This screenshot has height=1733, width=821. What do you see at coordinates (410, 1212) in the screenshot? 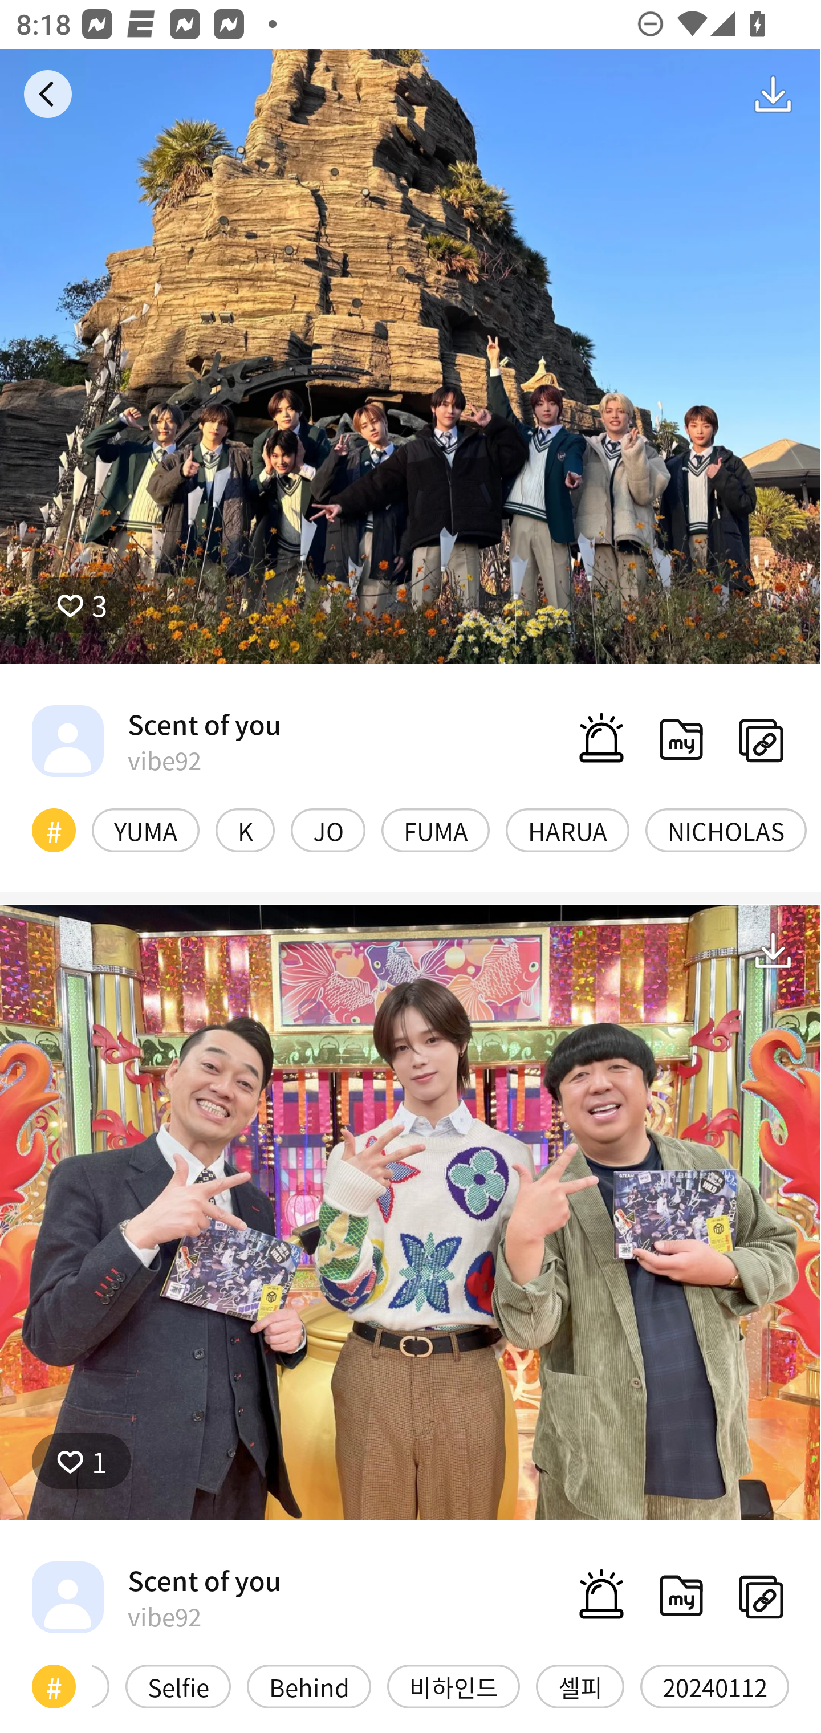
I see `1` at bounding box center [410, 1212].